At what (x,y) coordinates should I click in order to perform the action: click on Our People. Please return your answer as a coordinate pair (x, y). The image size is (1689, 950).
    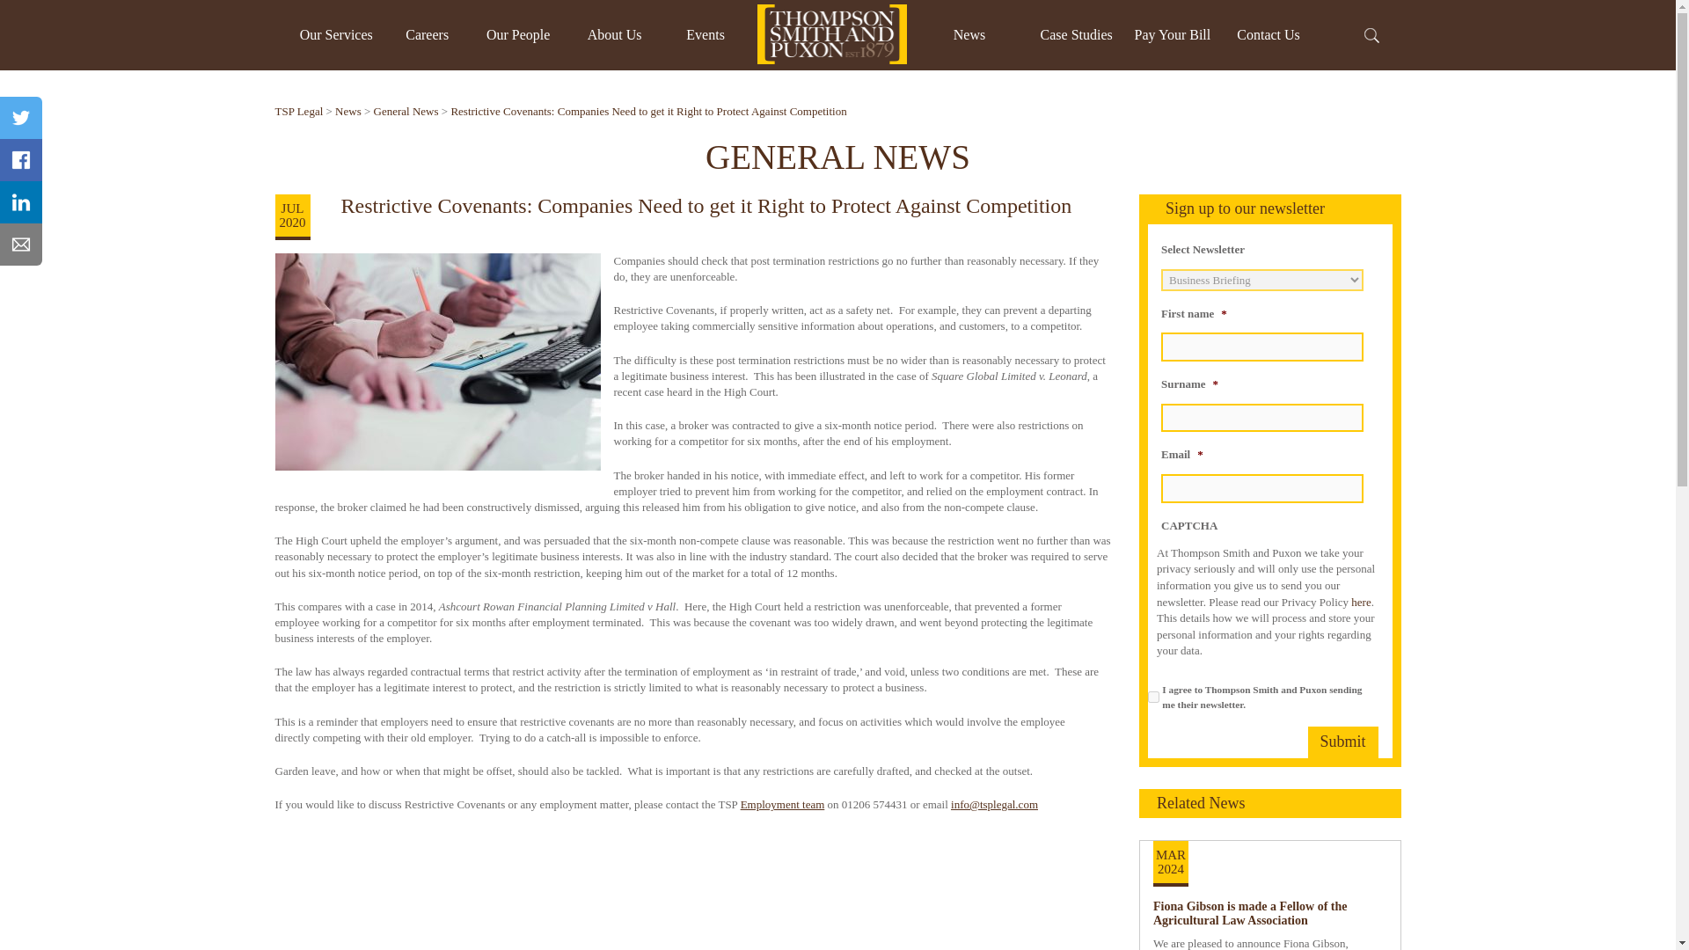
    Looking at the image, I should click on (517, 35).